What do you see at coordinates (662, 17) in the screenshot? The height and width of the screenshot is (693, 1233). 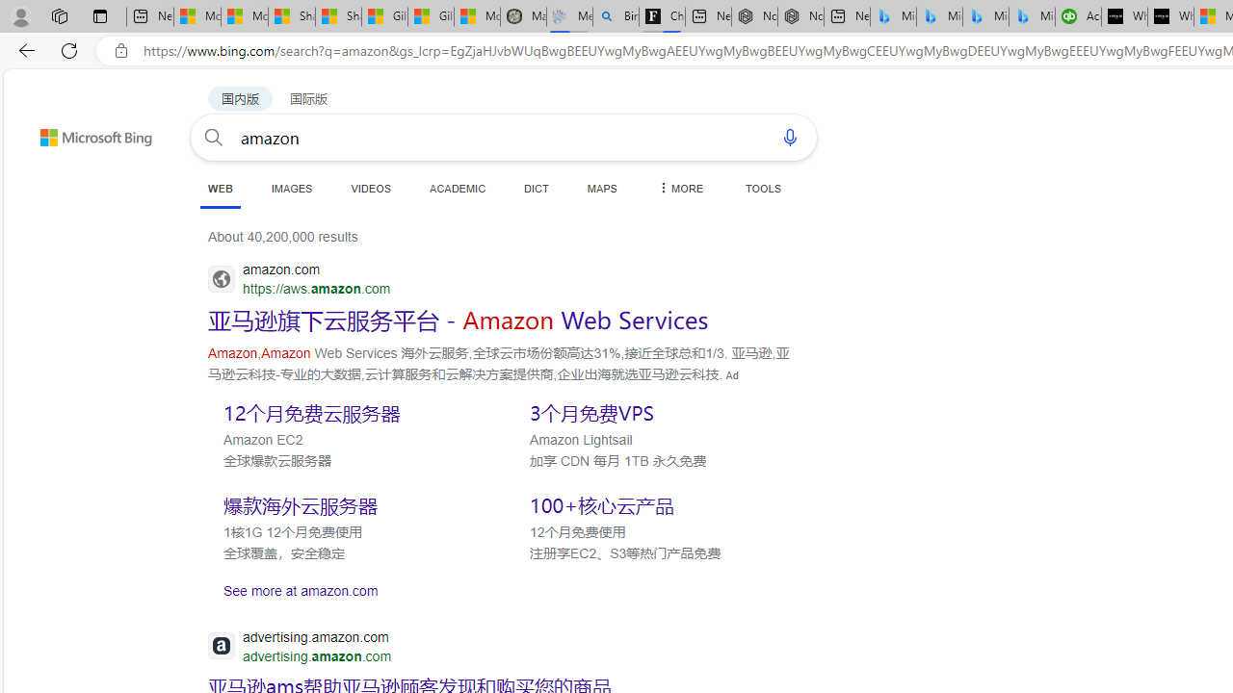 I see `Chloe Sorvino` at bounding box center [662, 17].